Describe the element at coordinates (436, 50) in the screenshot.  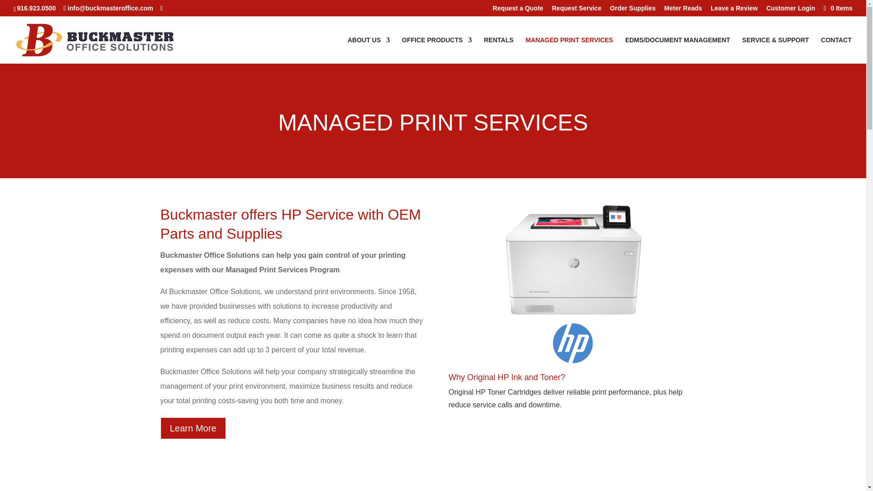
I see `OFFICE PRODUCTS` at that location.